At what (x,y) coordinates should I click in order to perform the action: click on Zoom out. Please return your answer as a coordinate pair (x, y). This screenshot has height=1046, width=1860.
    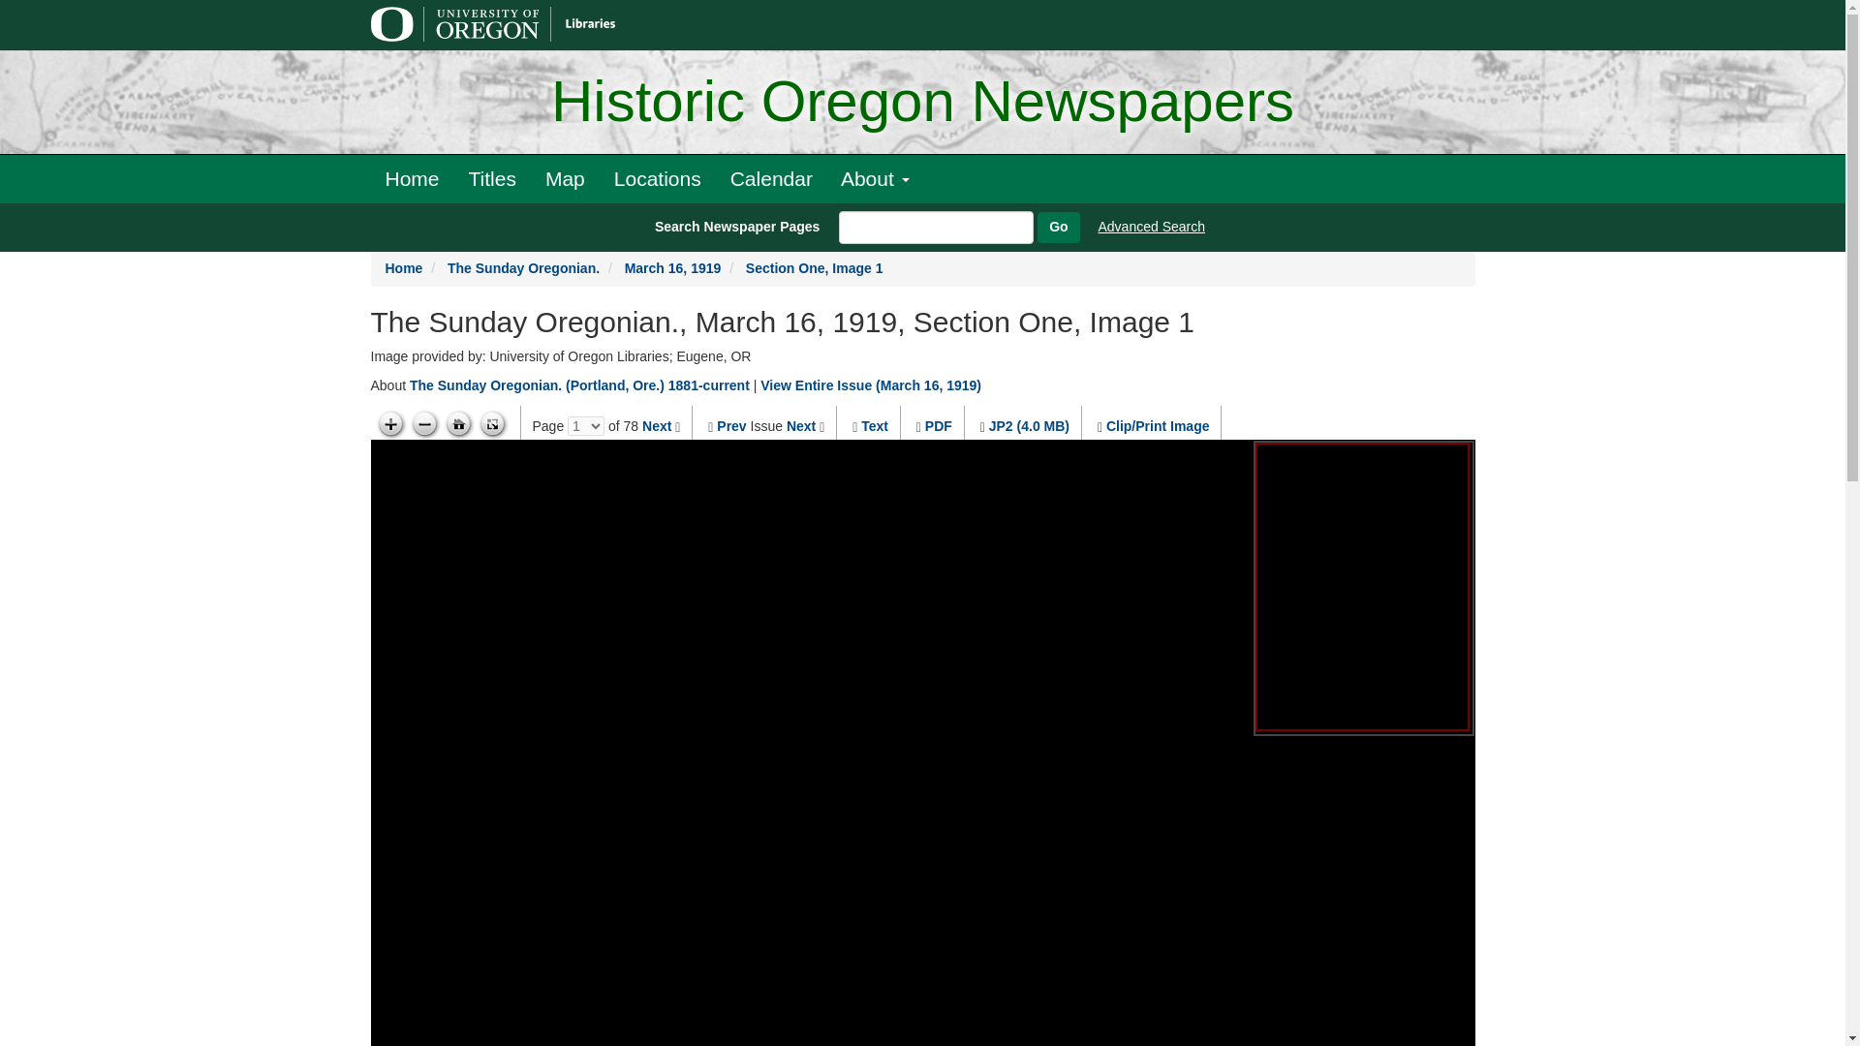
    Looking at the image, I should click on (424, 424).